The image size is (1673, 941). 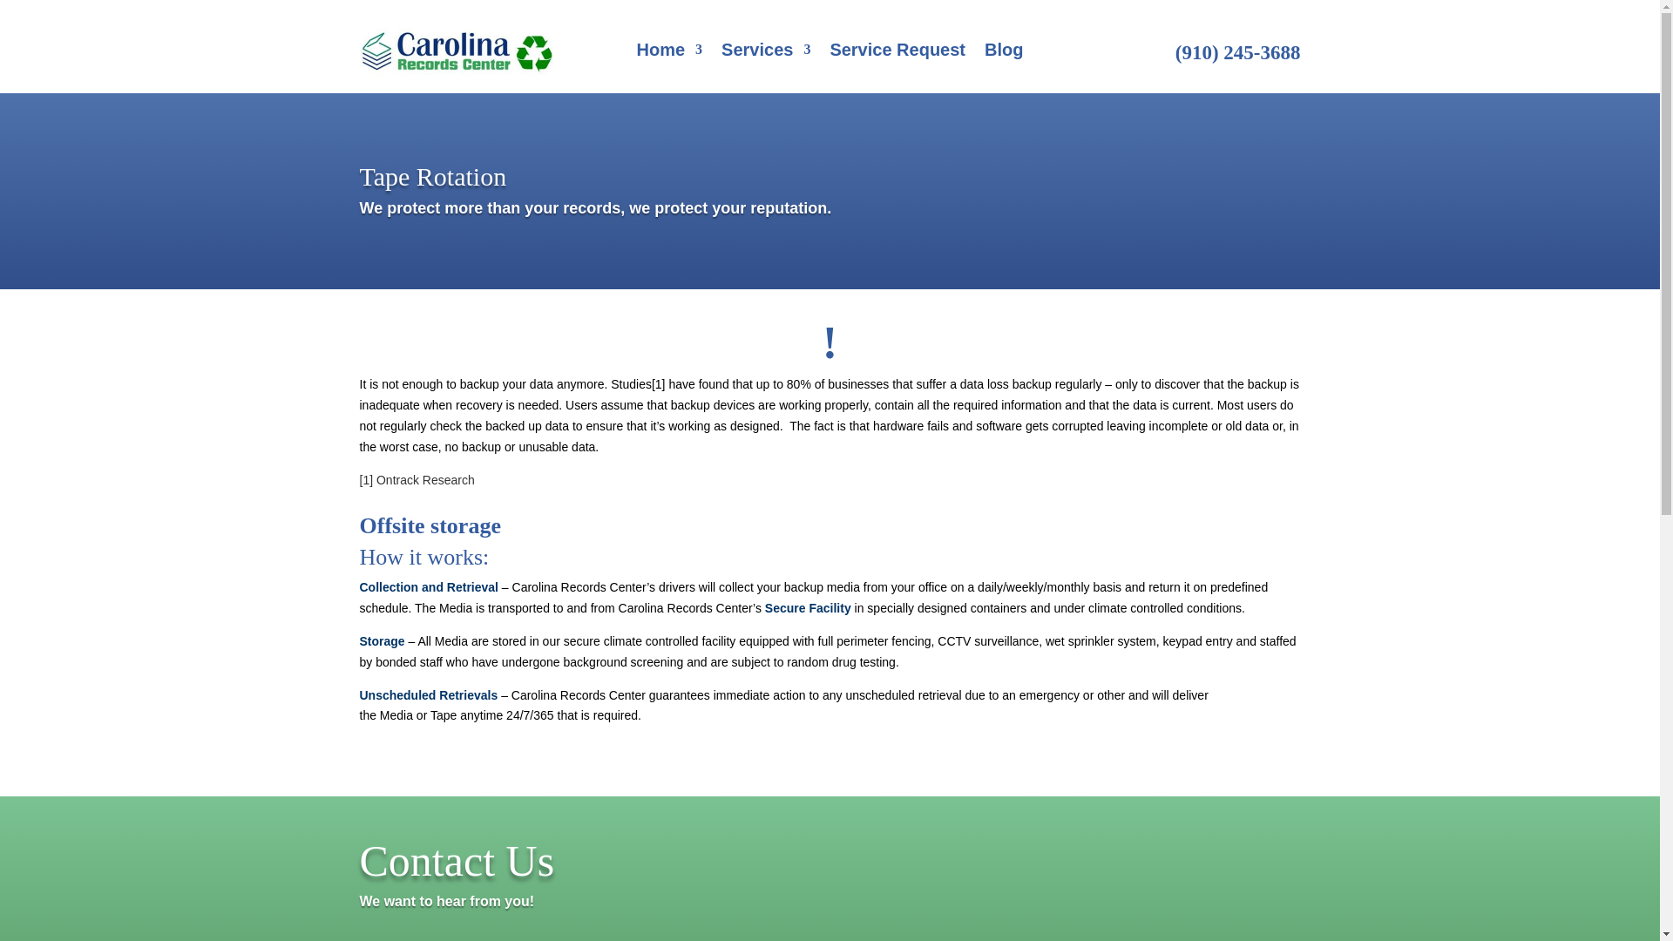 What do you see at coordinates (765, 52) in the screenshot?
I see `Services` at bounding box center [765, 52].